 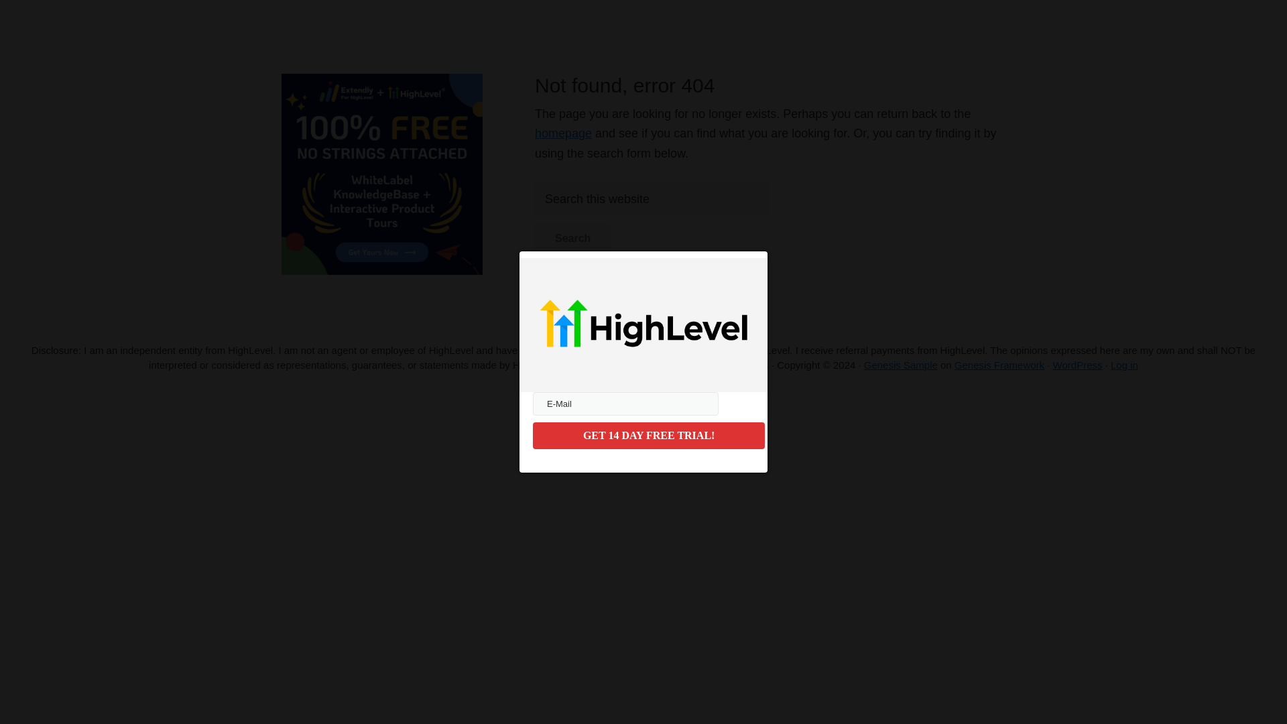 What do you see at coordinates (572, 239) in the screenshot?
I see `Search` at bounding box center [572, 239].